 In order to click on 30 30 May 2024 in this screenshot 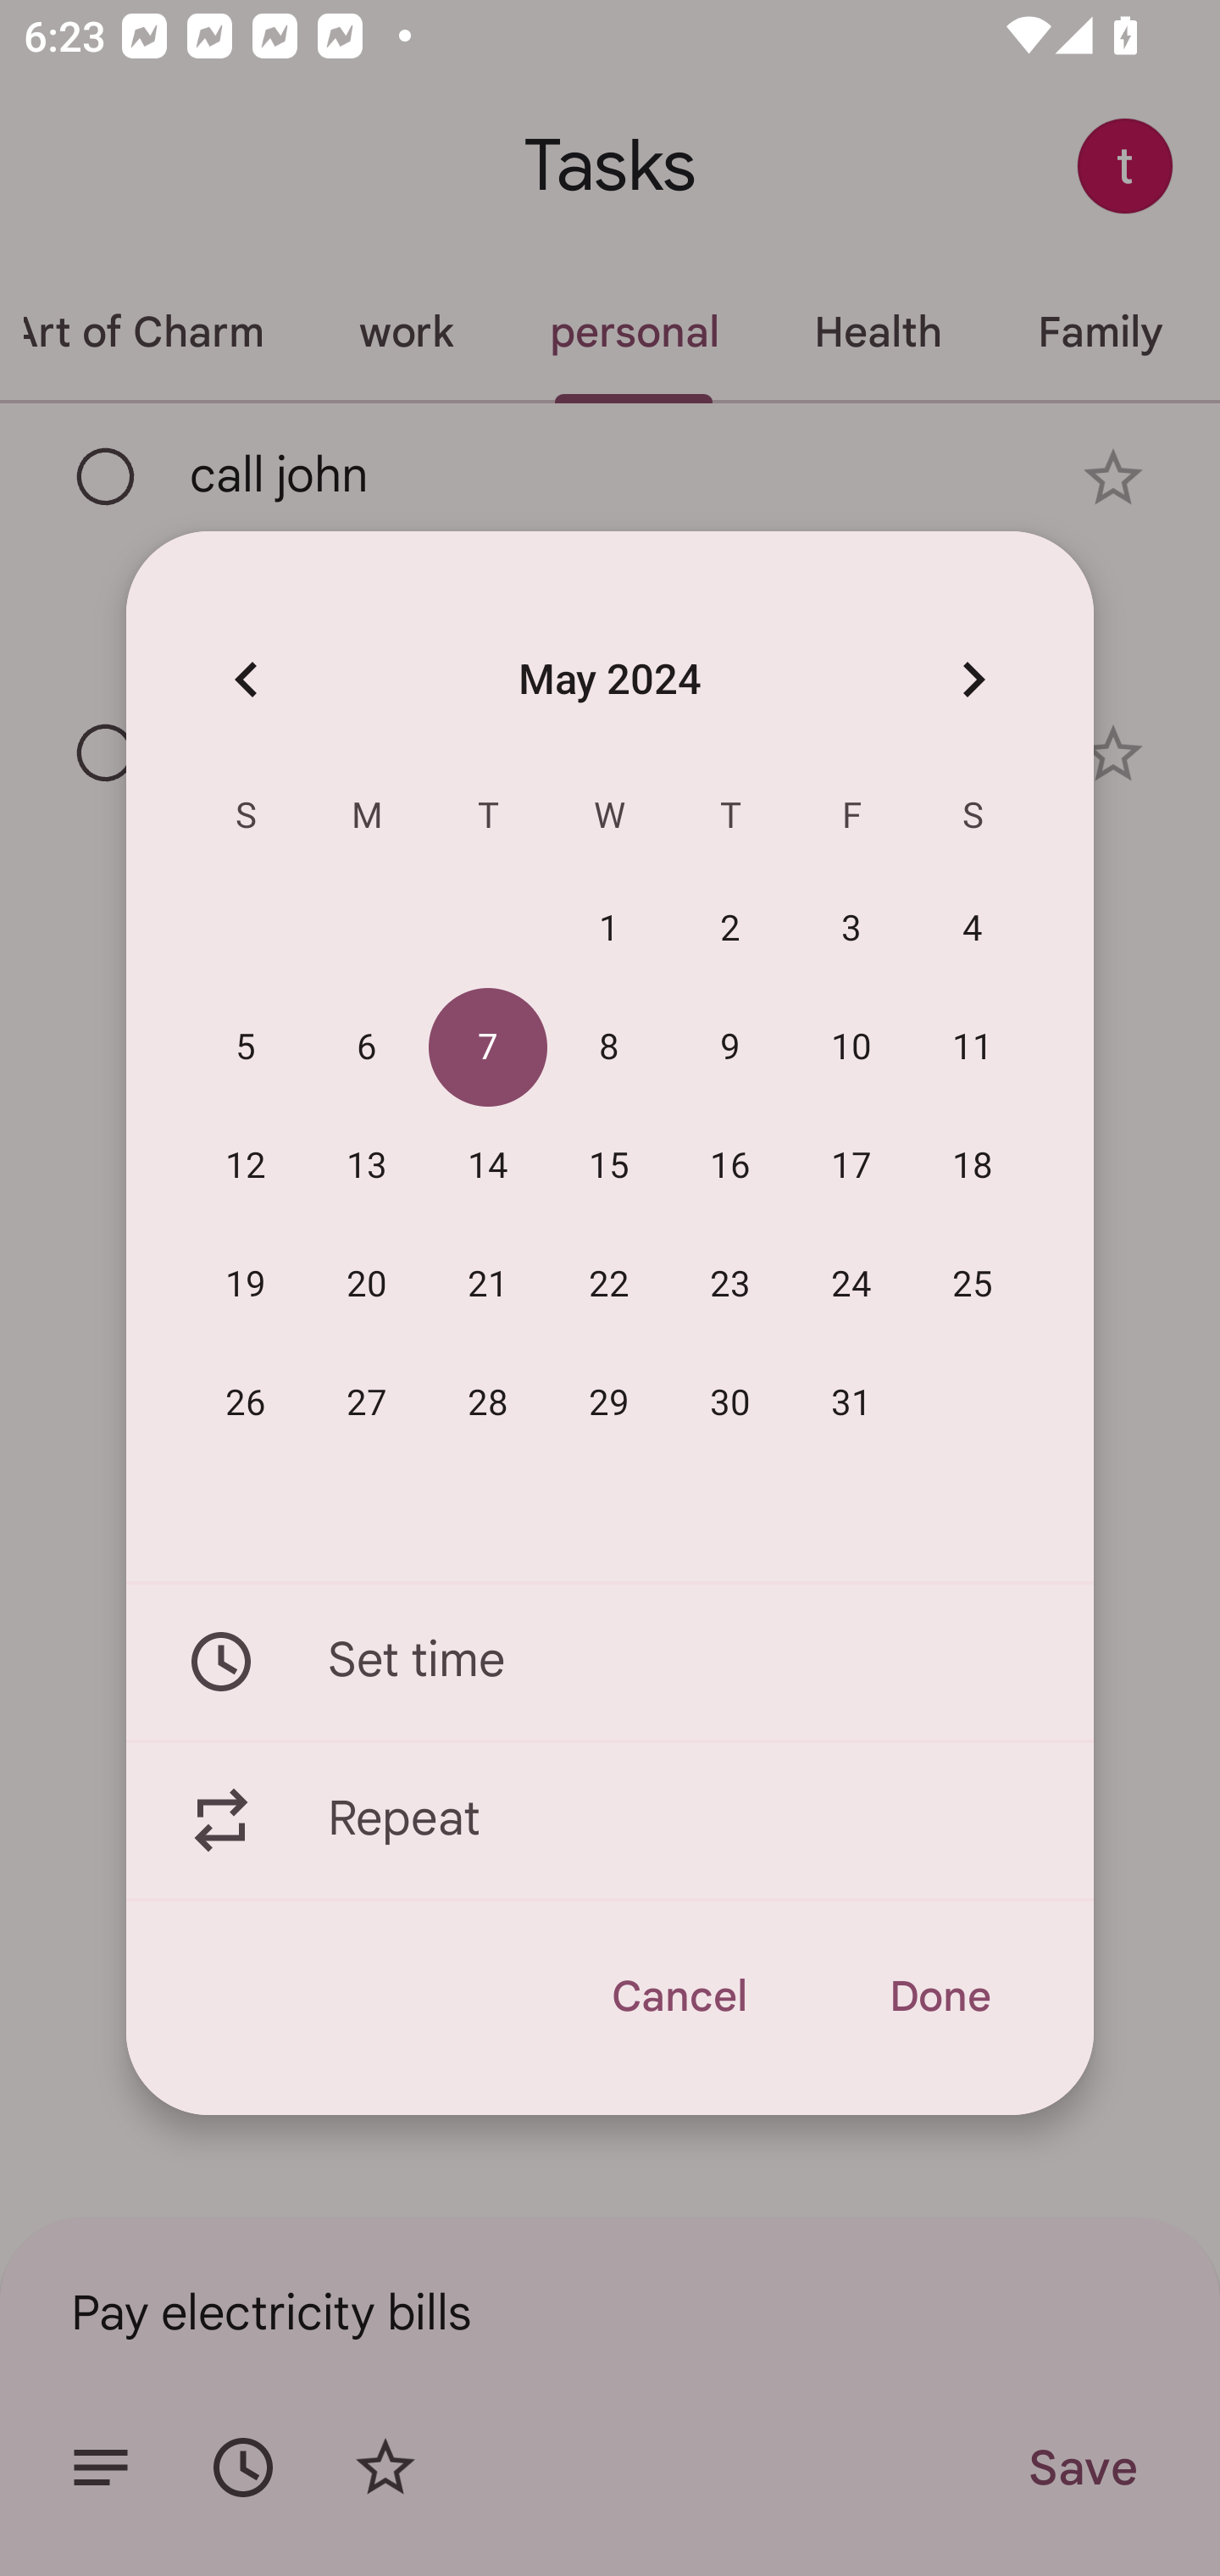, I will do `click(730, 1403)`.